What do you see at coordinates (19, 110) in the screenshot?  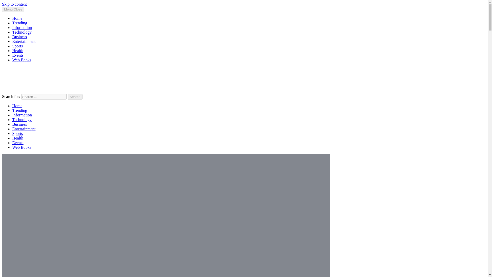 I see `Trending` at bounding box center [19, 110].